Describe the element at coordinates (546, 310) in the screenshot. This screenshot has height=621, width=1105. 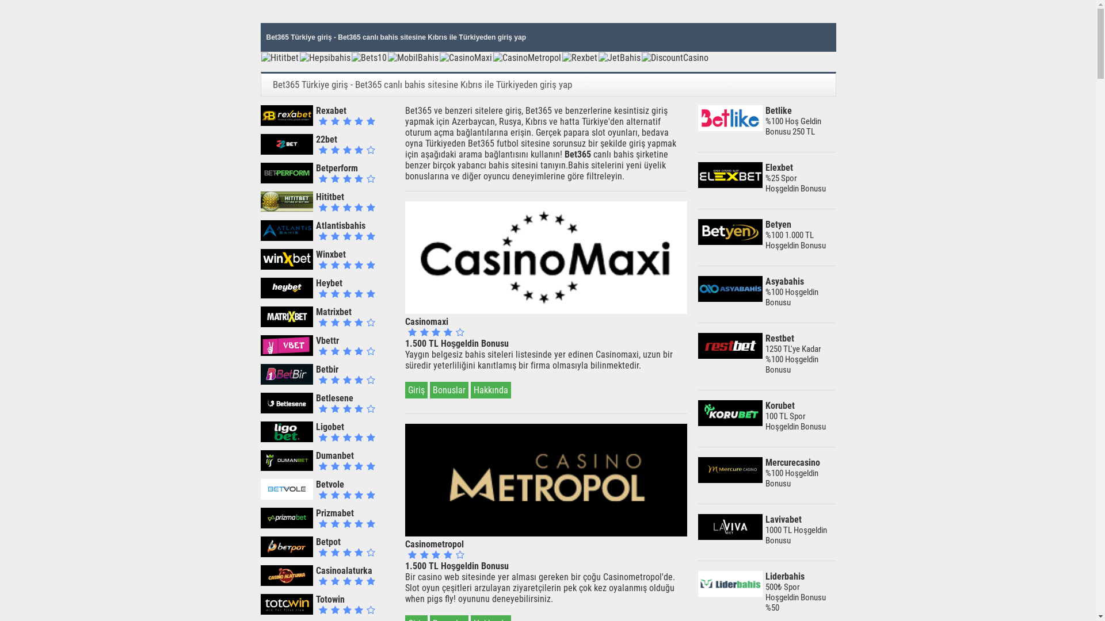
I see `Casinomaxi` at that location.